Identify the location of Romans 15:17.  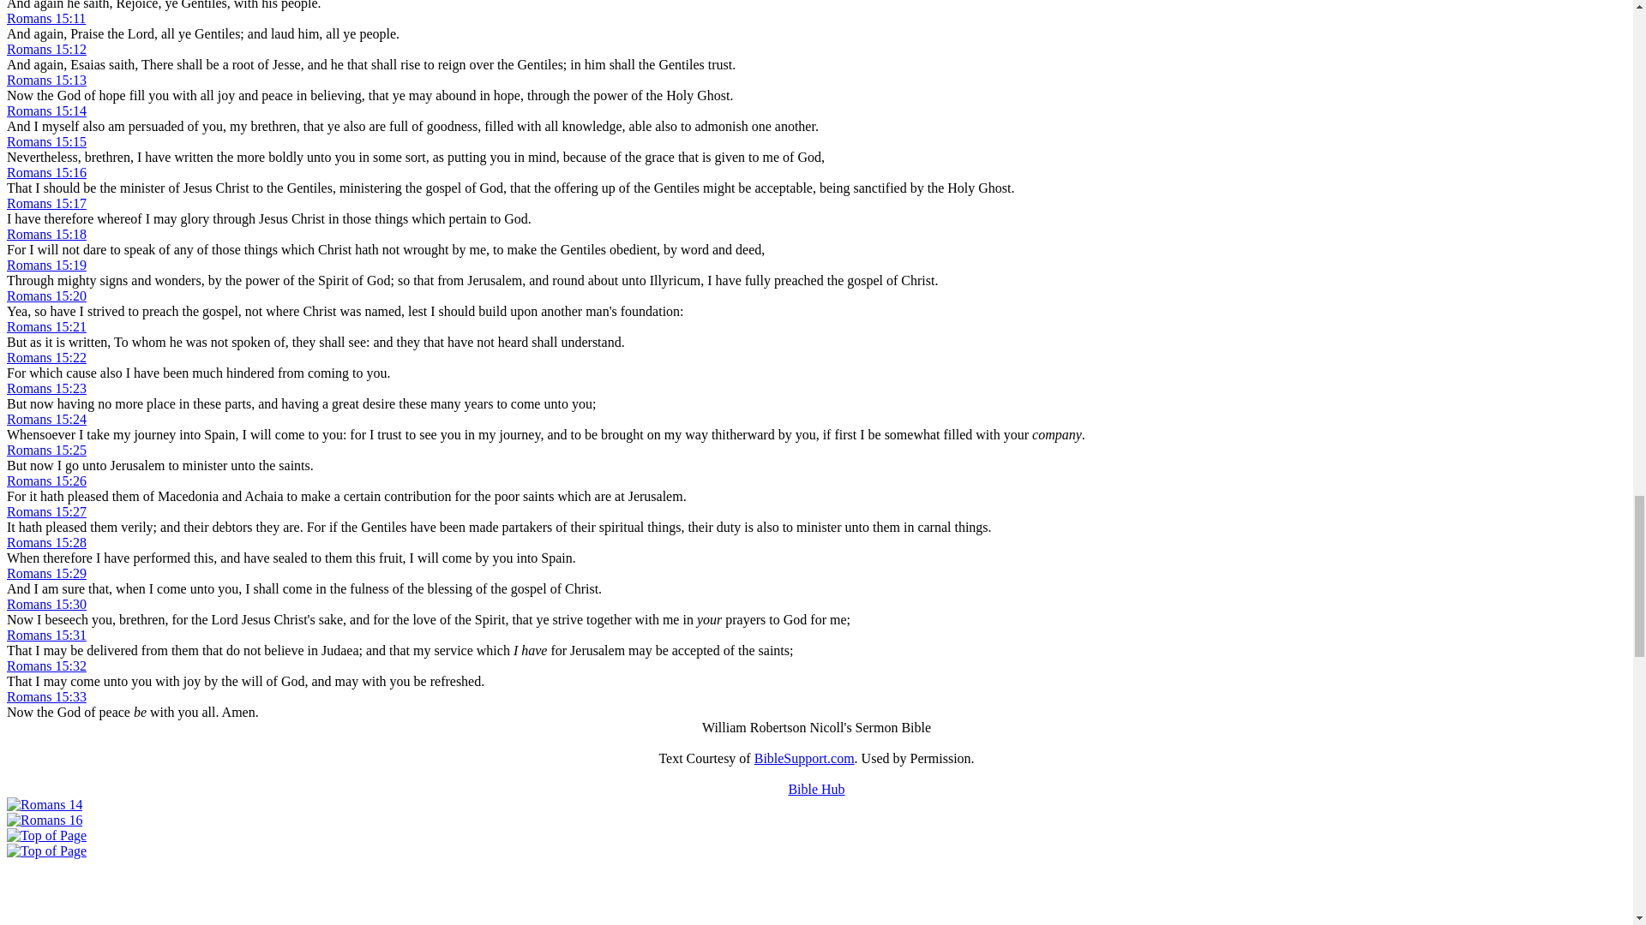
(46, 203).